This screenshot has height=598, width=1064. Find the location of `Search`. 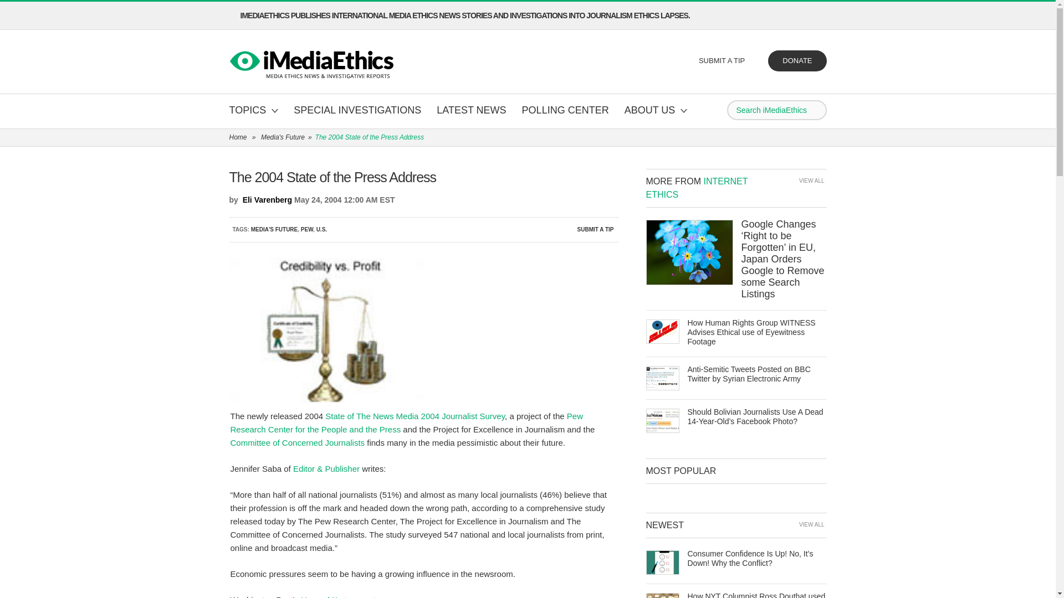

Search is located at coordinates (816, 110).